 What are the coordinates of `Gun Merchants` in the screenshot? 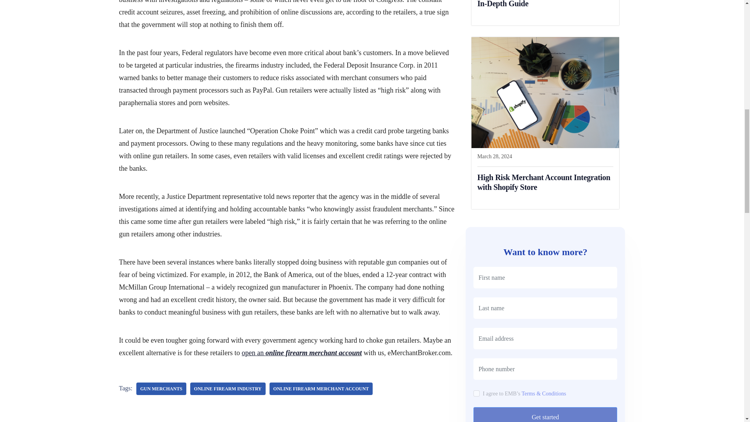 It's located at (161, 388).